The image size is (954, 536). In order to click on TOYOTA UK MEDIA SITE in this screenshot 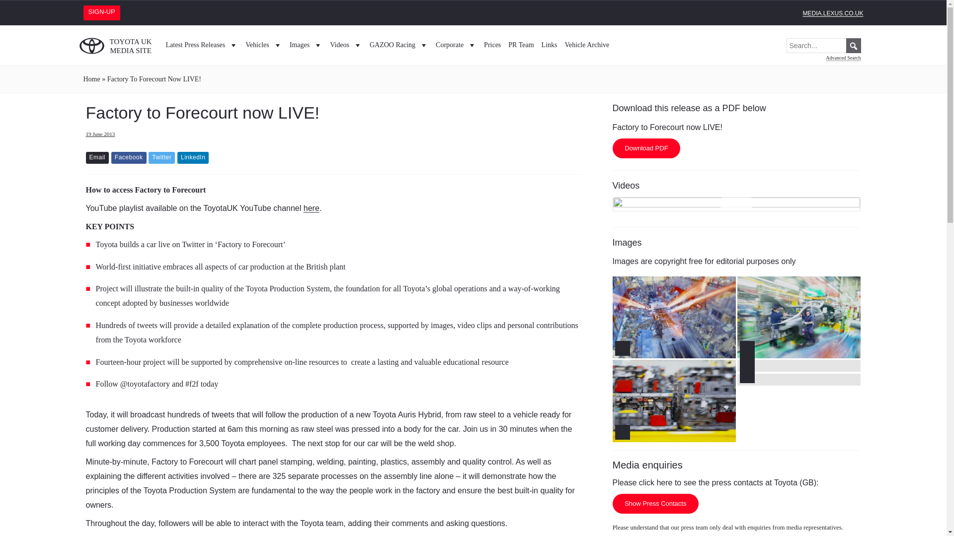, I will do `click(118, 45)`.